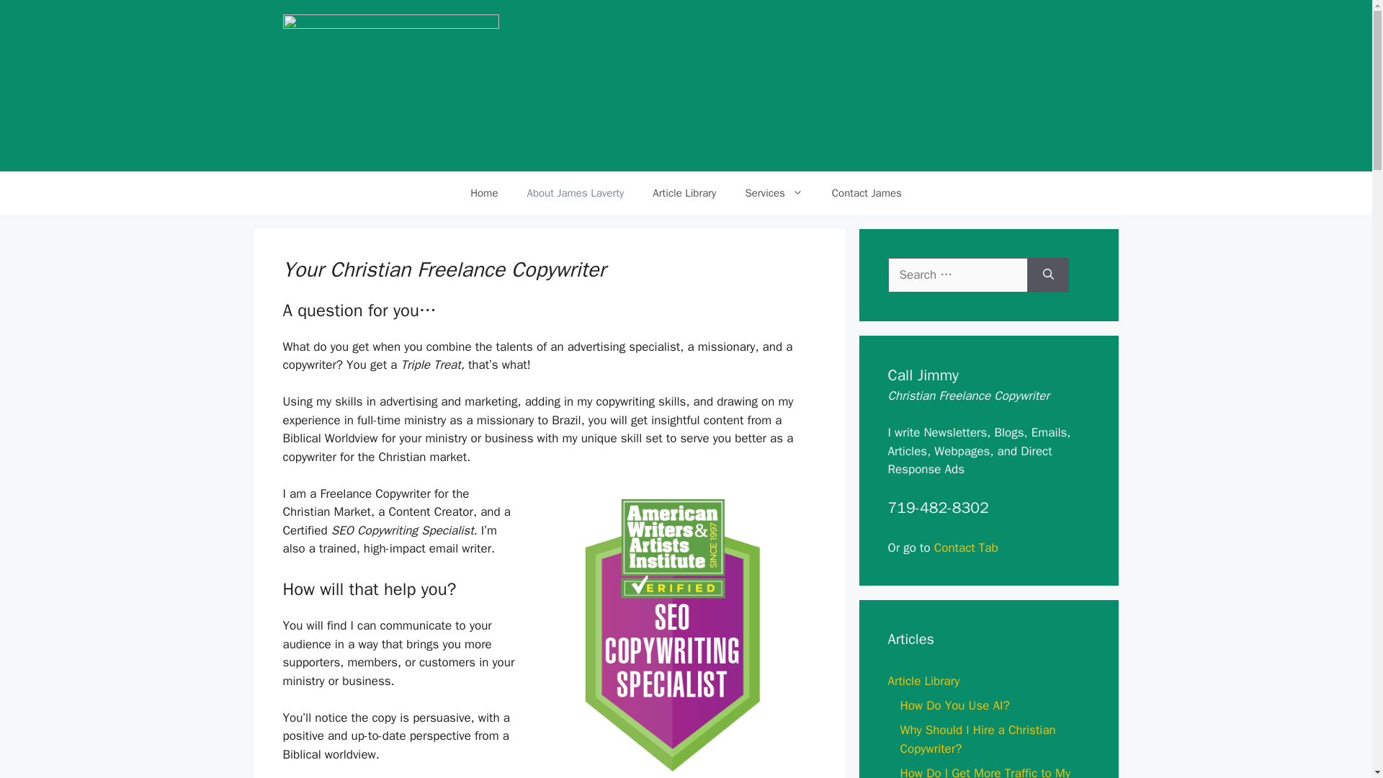  Describe the element at coordinates (954, 705) in the screenshot. I see `How Do You Use AI?` at that location.